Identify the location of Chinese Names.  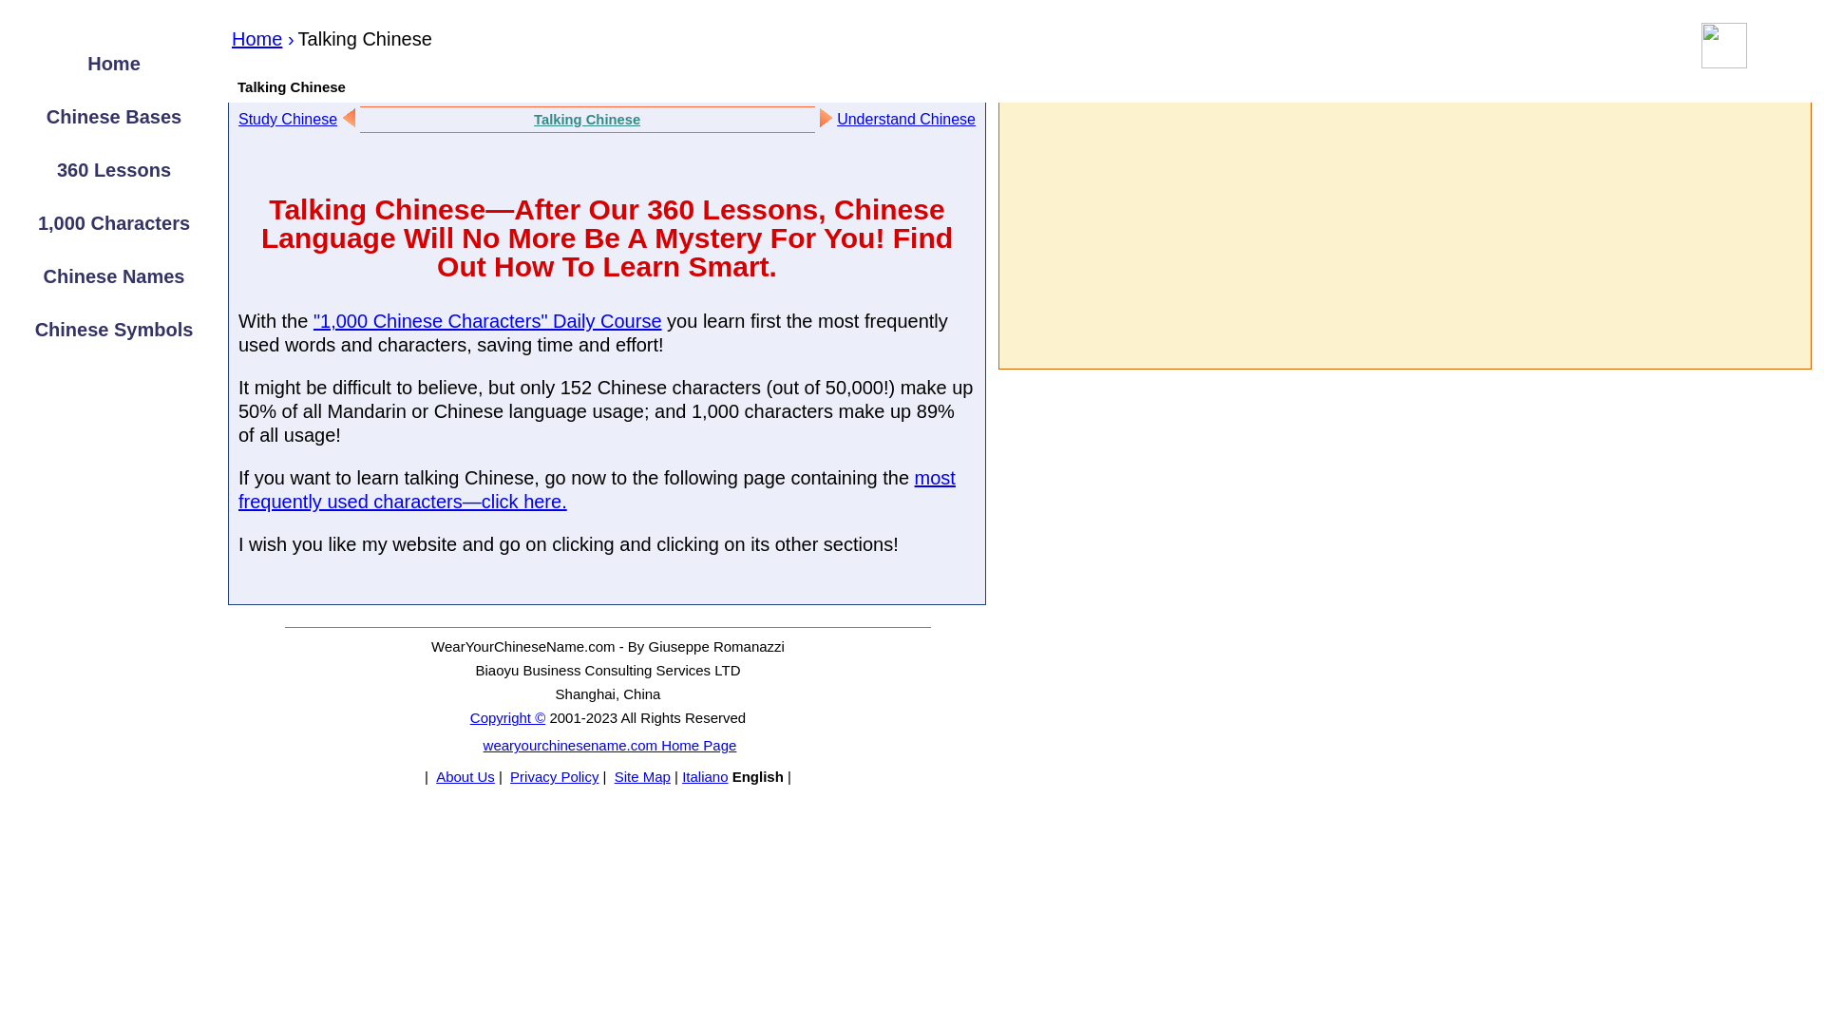
(114, 275).